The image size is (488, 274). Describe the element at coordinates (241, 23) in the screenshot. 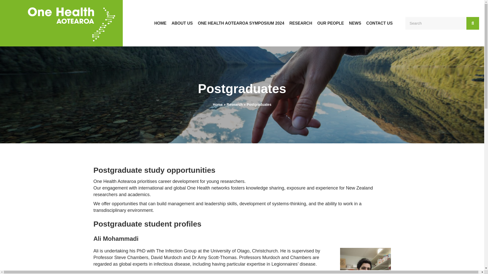

I see `ONE HEALTH AOTEAROA SYMPOSIUM 2024` at that location.